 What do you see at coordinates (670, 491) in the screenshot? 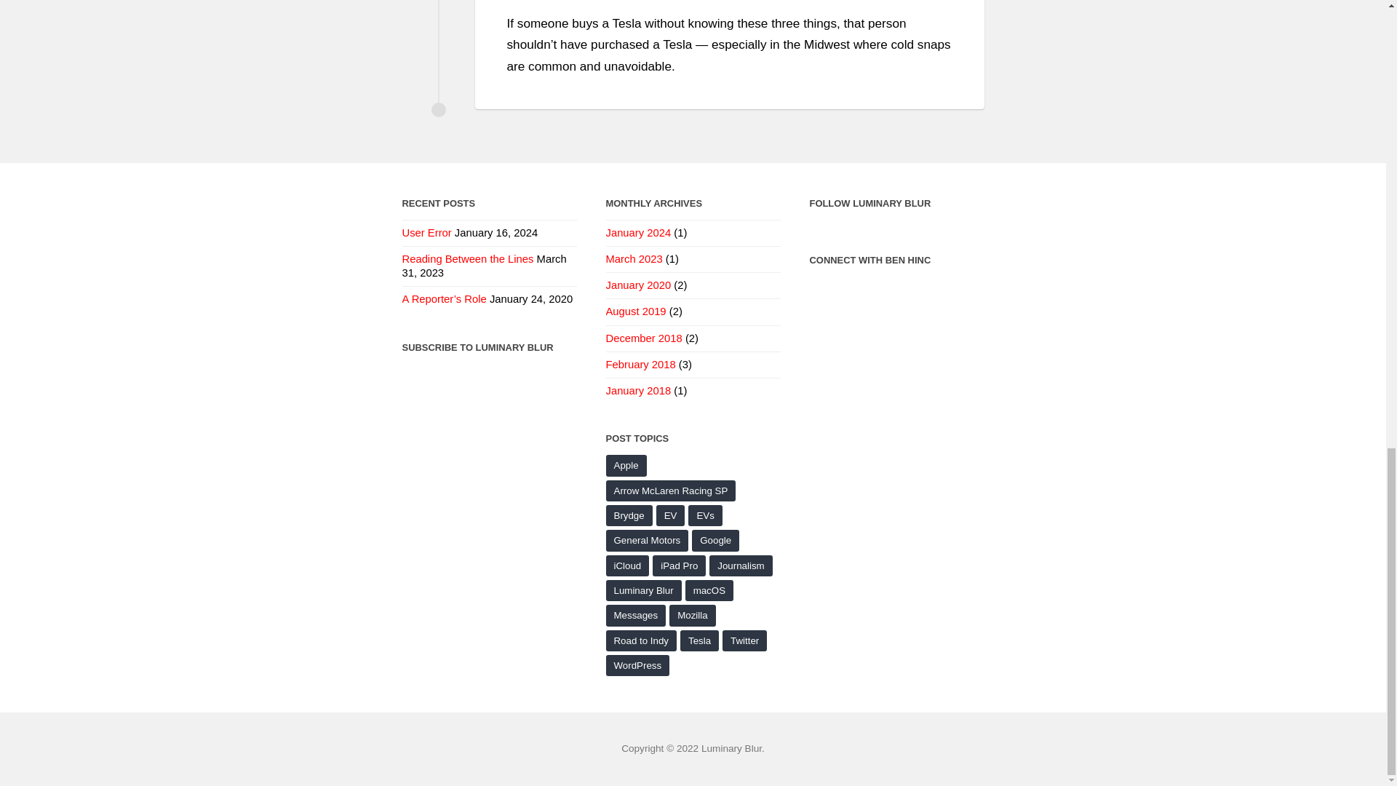
I see `Arrow McLaren Racing SP` at bounding box center [670, 491].